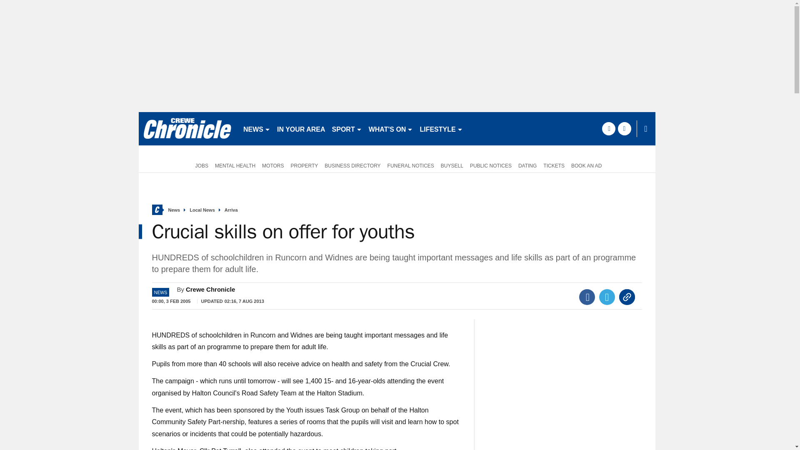 The image size is (800, 450). What do you see at coordinates (391, 128) in the screenshot?
I see `WHAT'S ON` at bounding box center [391, 128].